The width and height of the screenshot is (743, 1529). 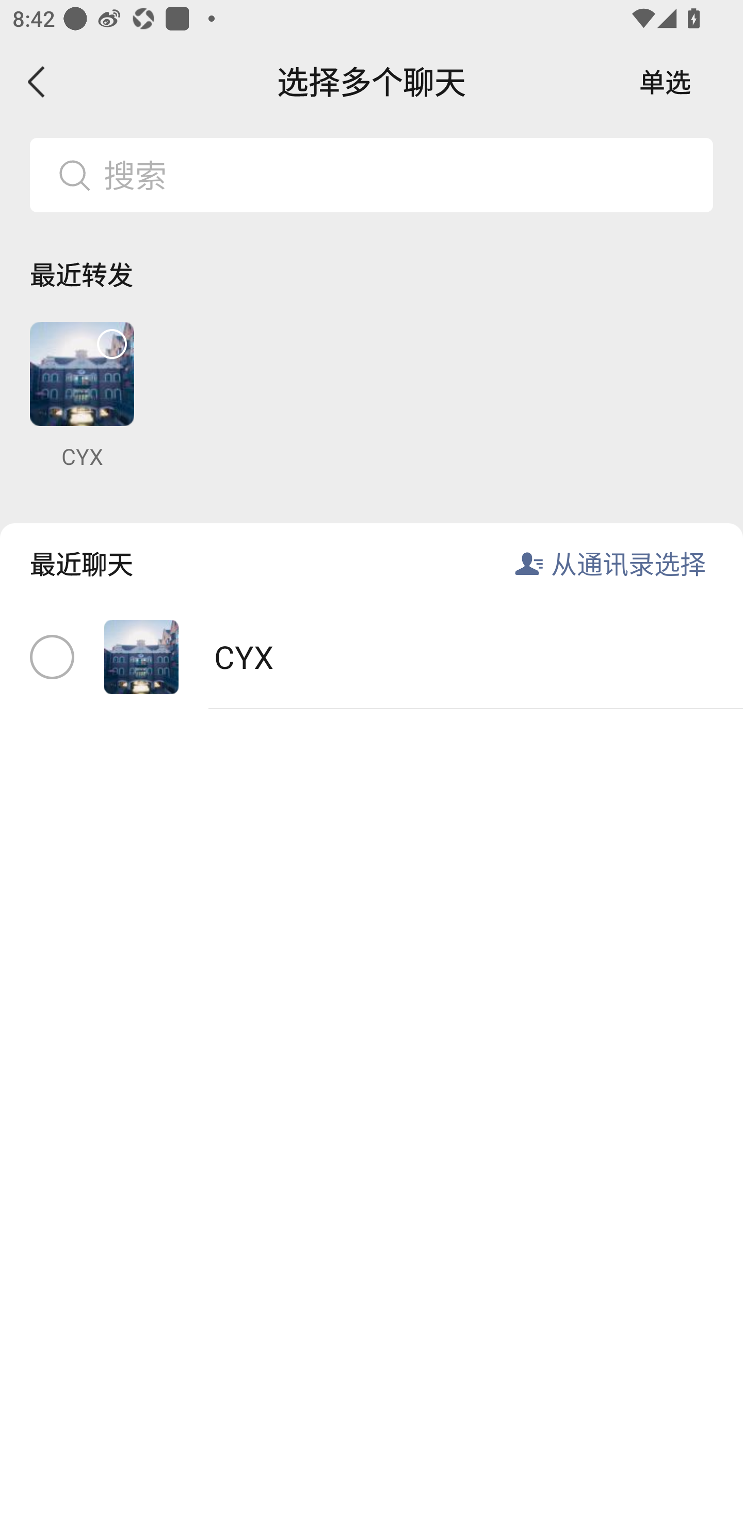 I want to click on CYX, so click(x=82, y=396).